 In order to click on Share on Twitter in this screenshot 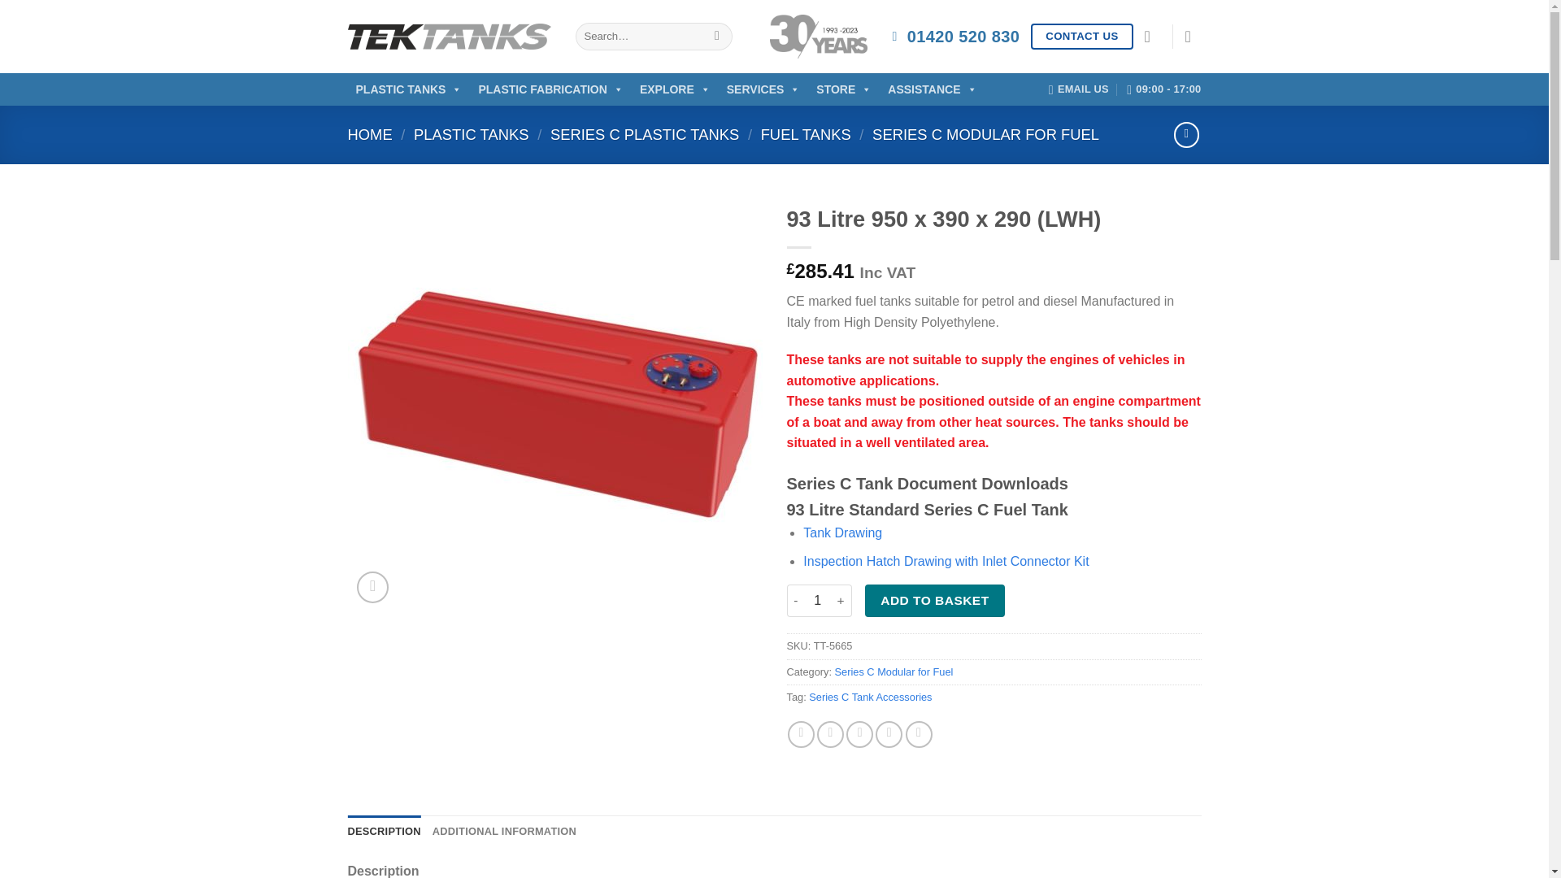, I will do `click(830, 734)`.